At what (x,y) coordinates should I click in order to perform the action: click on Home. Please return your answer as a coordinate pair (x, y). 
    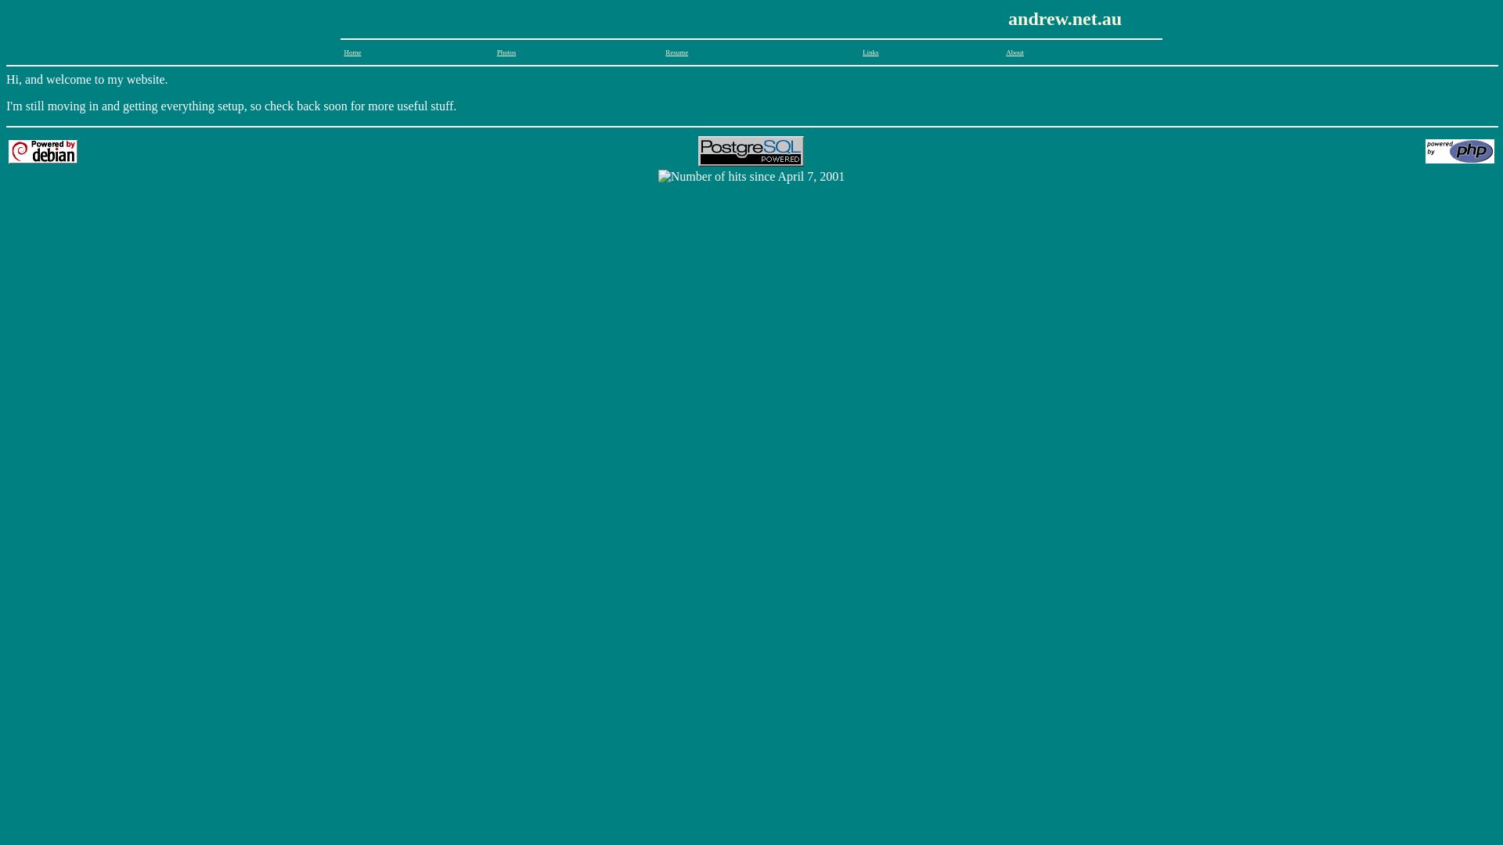
    Looking at the image, I should click on (352, 52).